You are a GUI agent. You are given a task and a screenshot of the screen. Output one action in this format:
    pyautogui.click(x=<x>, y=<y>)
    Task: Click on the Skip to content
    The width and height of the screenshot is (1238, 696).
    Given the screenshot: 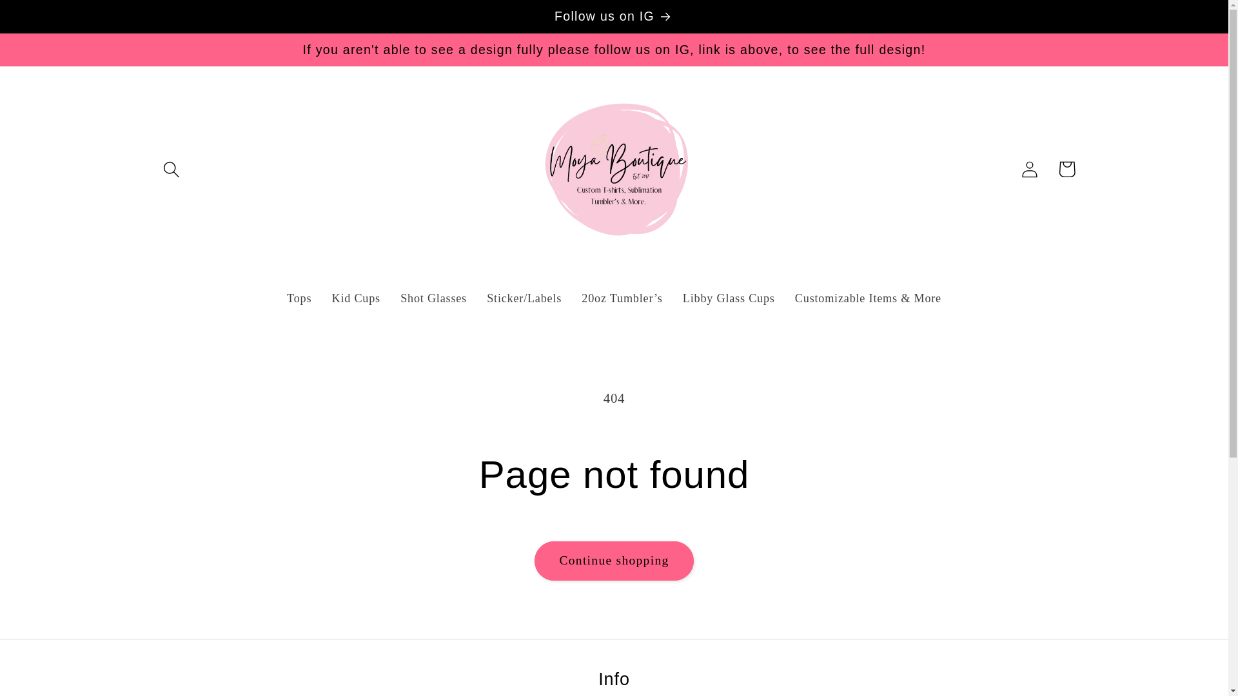 What is the action you would take?
    pyautogui.click(x=50, y=19)
    